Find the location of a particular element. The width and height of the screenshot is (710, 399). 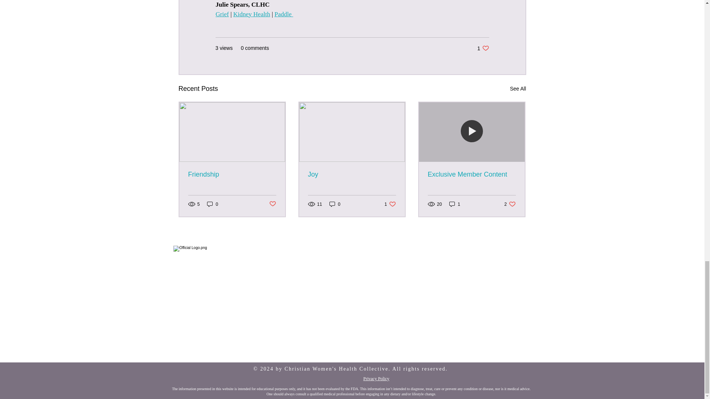

0 is located at coordinates (518, 89).